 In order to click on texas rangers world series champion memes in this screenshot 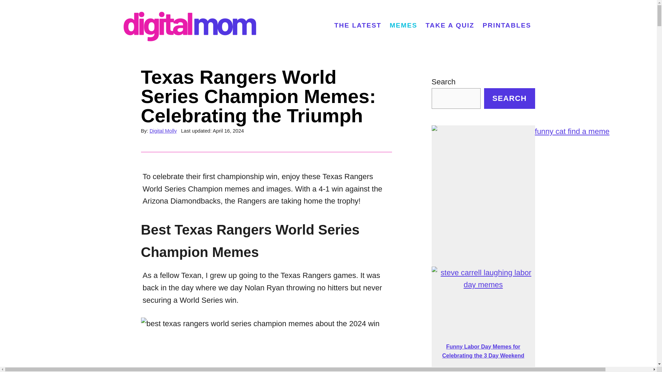, I will do `click(348, 345)`.